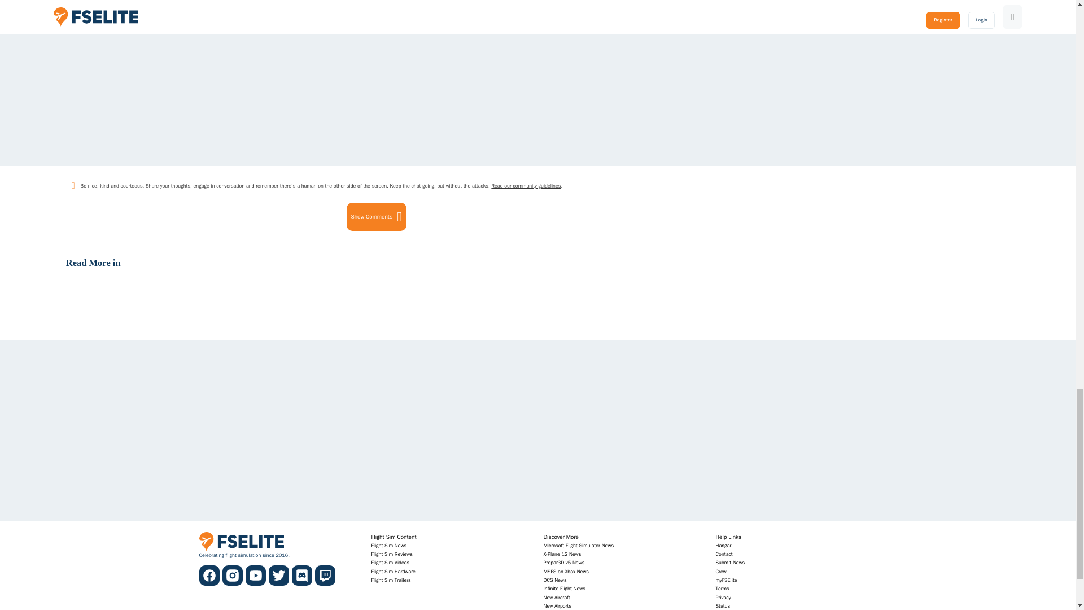  What do you see at coordinates (557, 605) in the screenshot?
I see `Discover more in Airports` at bounding box center [557, 605].